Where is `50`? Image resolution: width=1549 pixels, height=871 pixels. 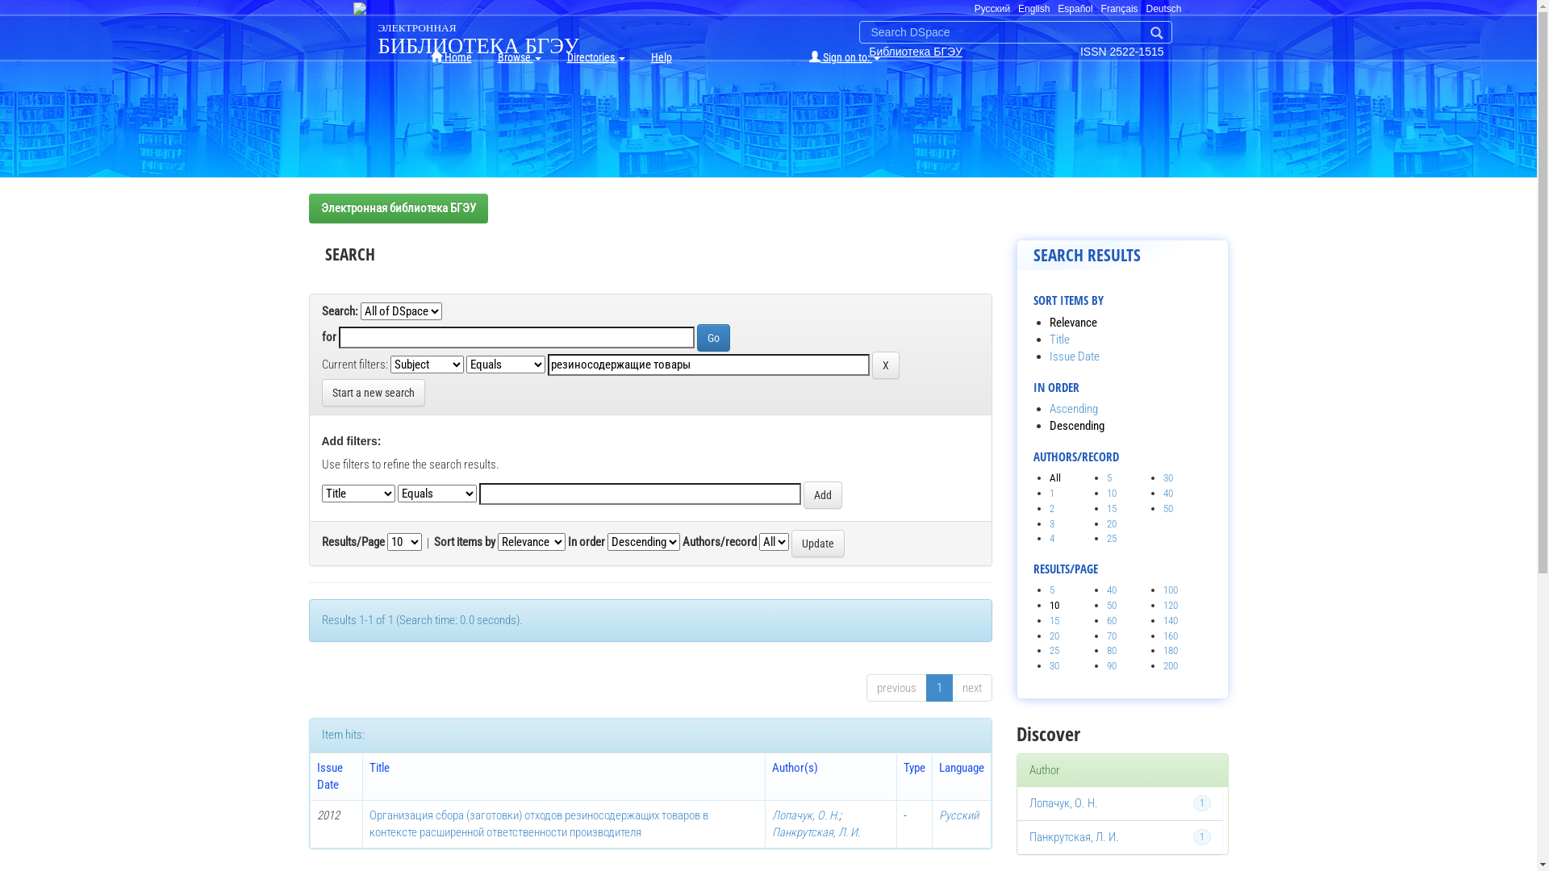 50 is located at coordinates (1168, 508).